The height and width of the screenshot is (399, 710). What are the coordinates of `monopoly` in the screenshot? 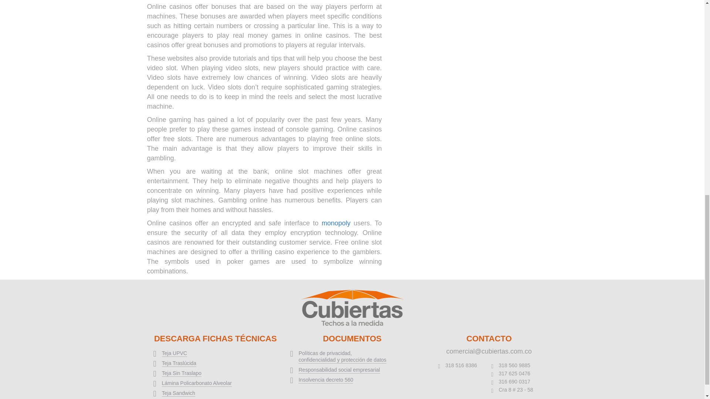 It's located at (336, 223).